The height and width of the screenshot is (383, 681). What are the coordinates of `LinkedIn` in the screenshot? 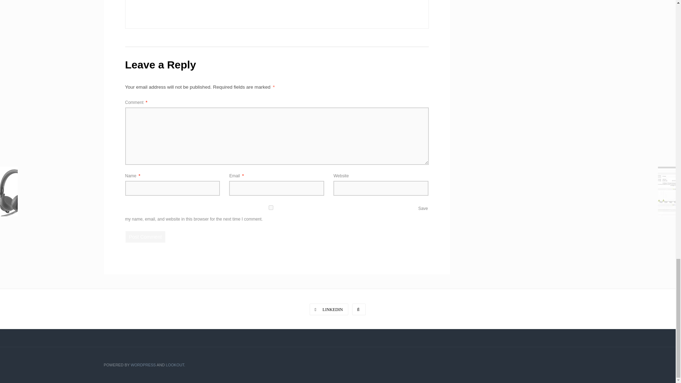 It's located at (329, 309).